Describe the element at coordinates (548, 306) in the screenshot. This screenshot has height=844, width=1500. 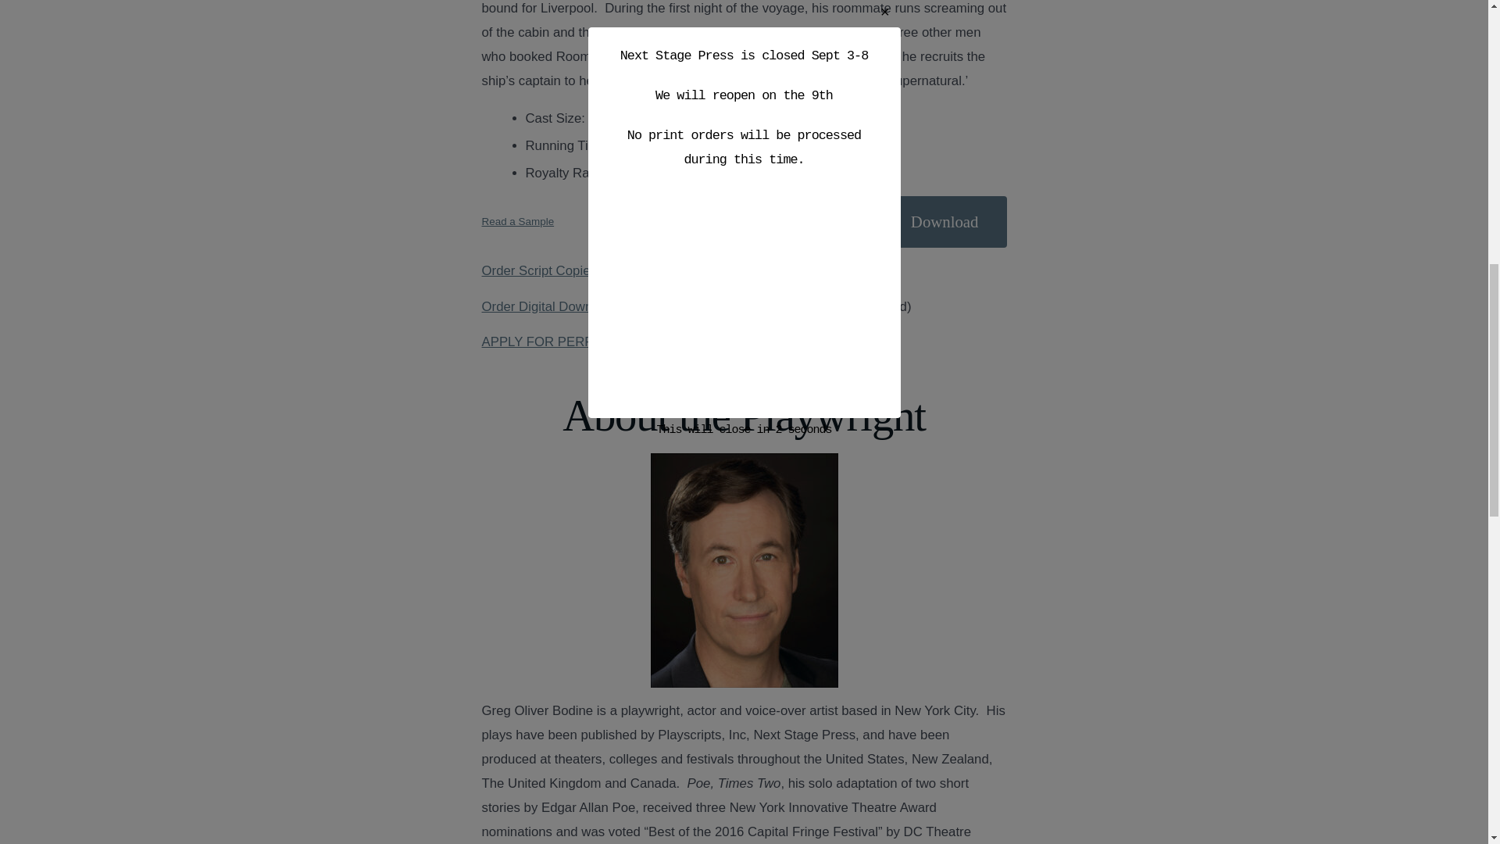
I see `Order Digital Download` at that location.